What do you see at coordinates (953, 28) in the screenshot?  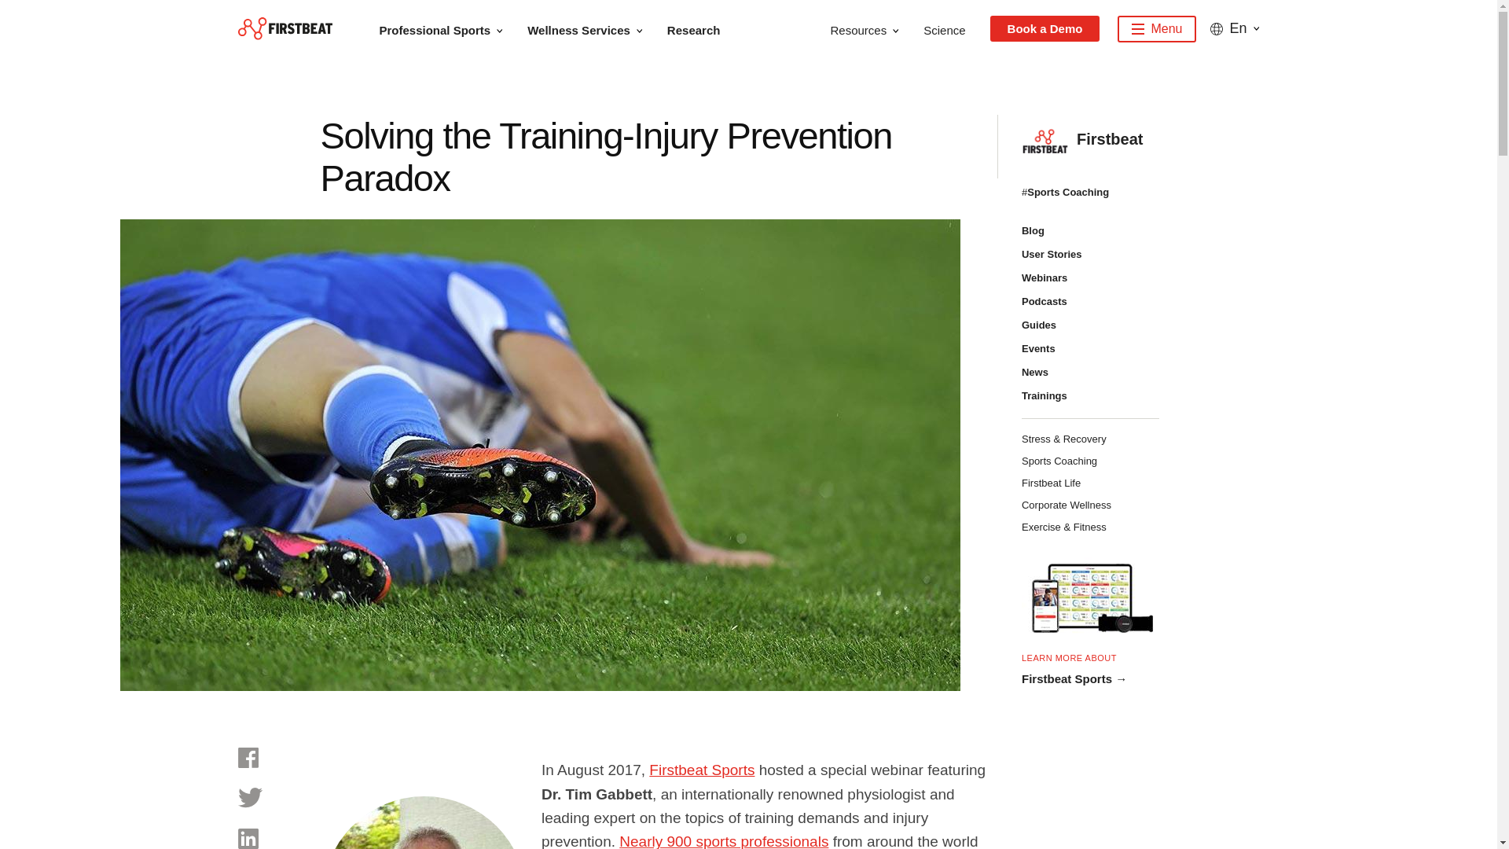 I see `Science` at bounding box center [953, 28].